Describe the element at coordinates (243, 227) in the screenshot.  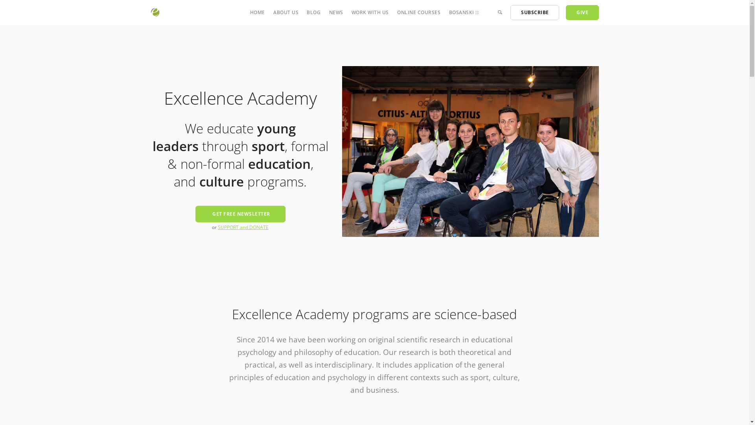
I see `SUPPORT and DONATE` at that location.